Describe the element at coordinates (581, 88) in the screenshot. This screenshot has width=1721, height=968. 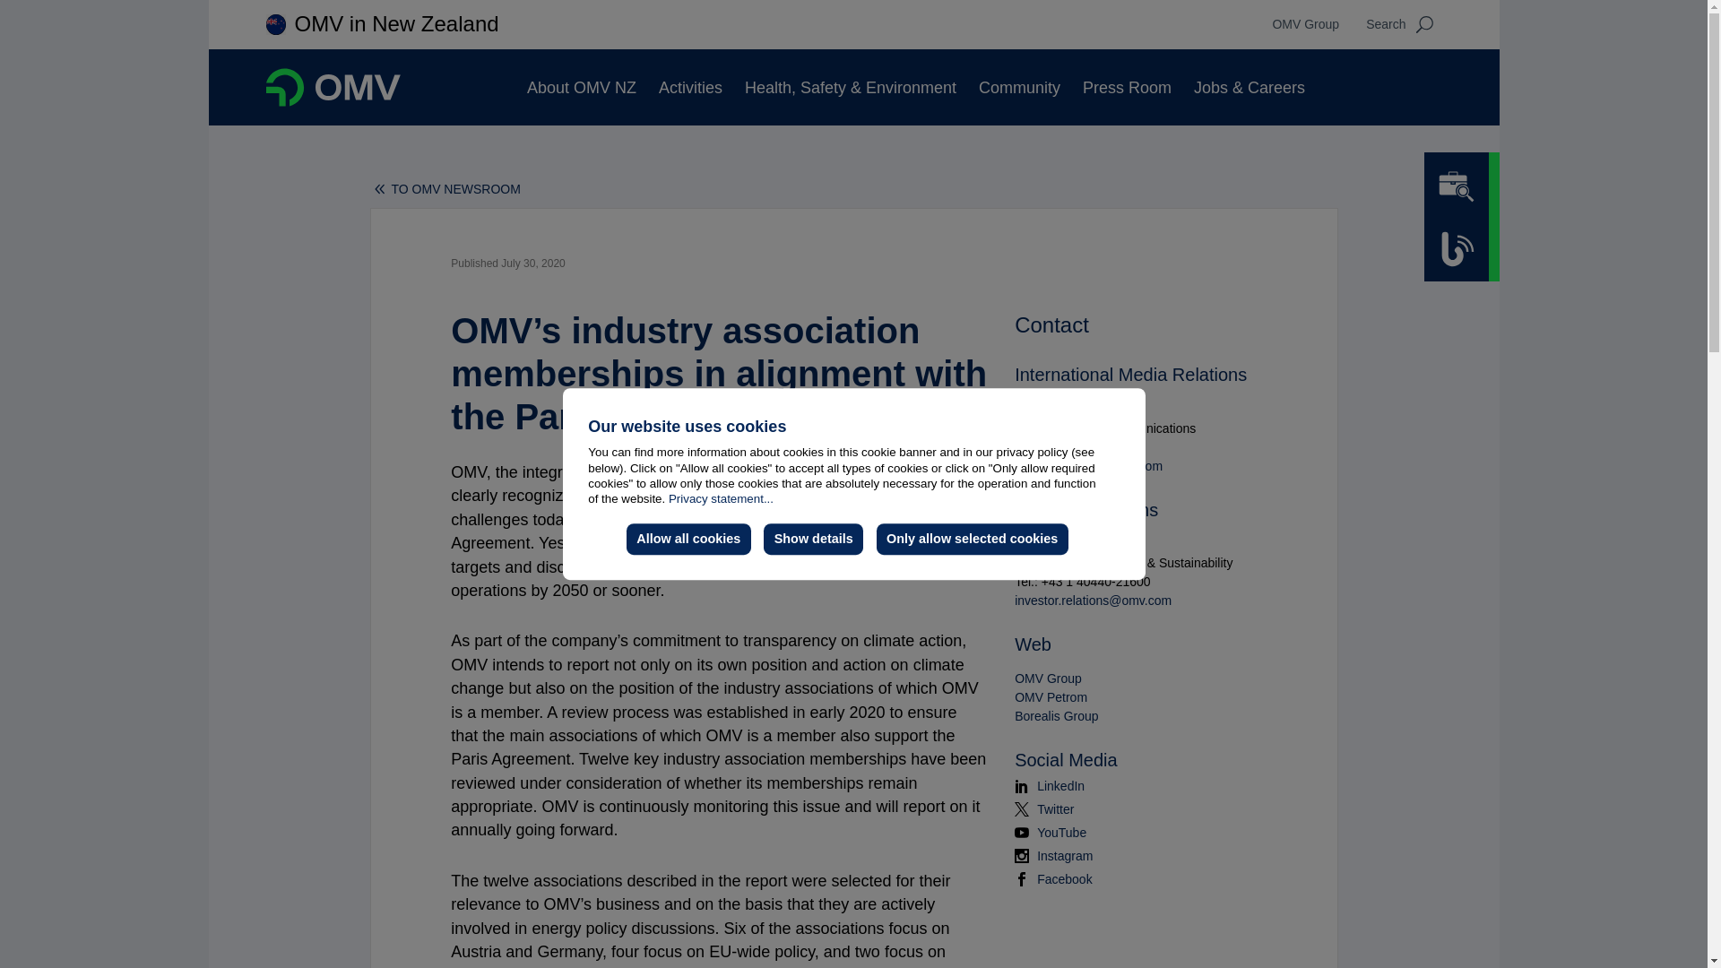
I see `About OMV NZ` at that location.